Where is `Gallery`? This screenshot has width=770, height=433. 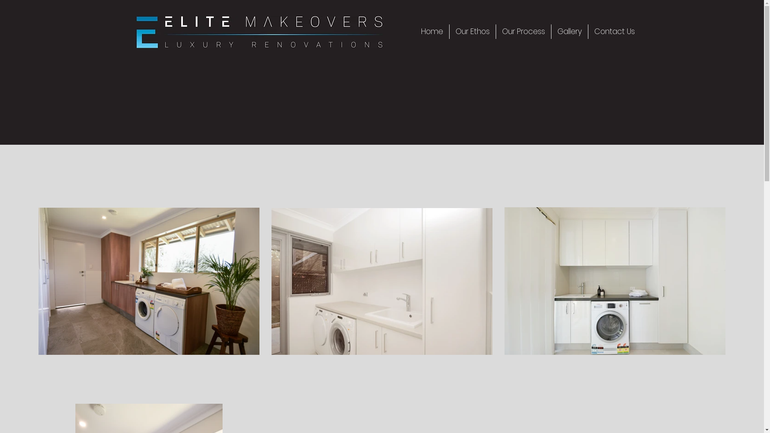 Gallery is located at coordinates (569, 32).